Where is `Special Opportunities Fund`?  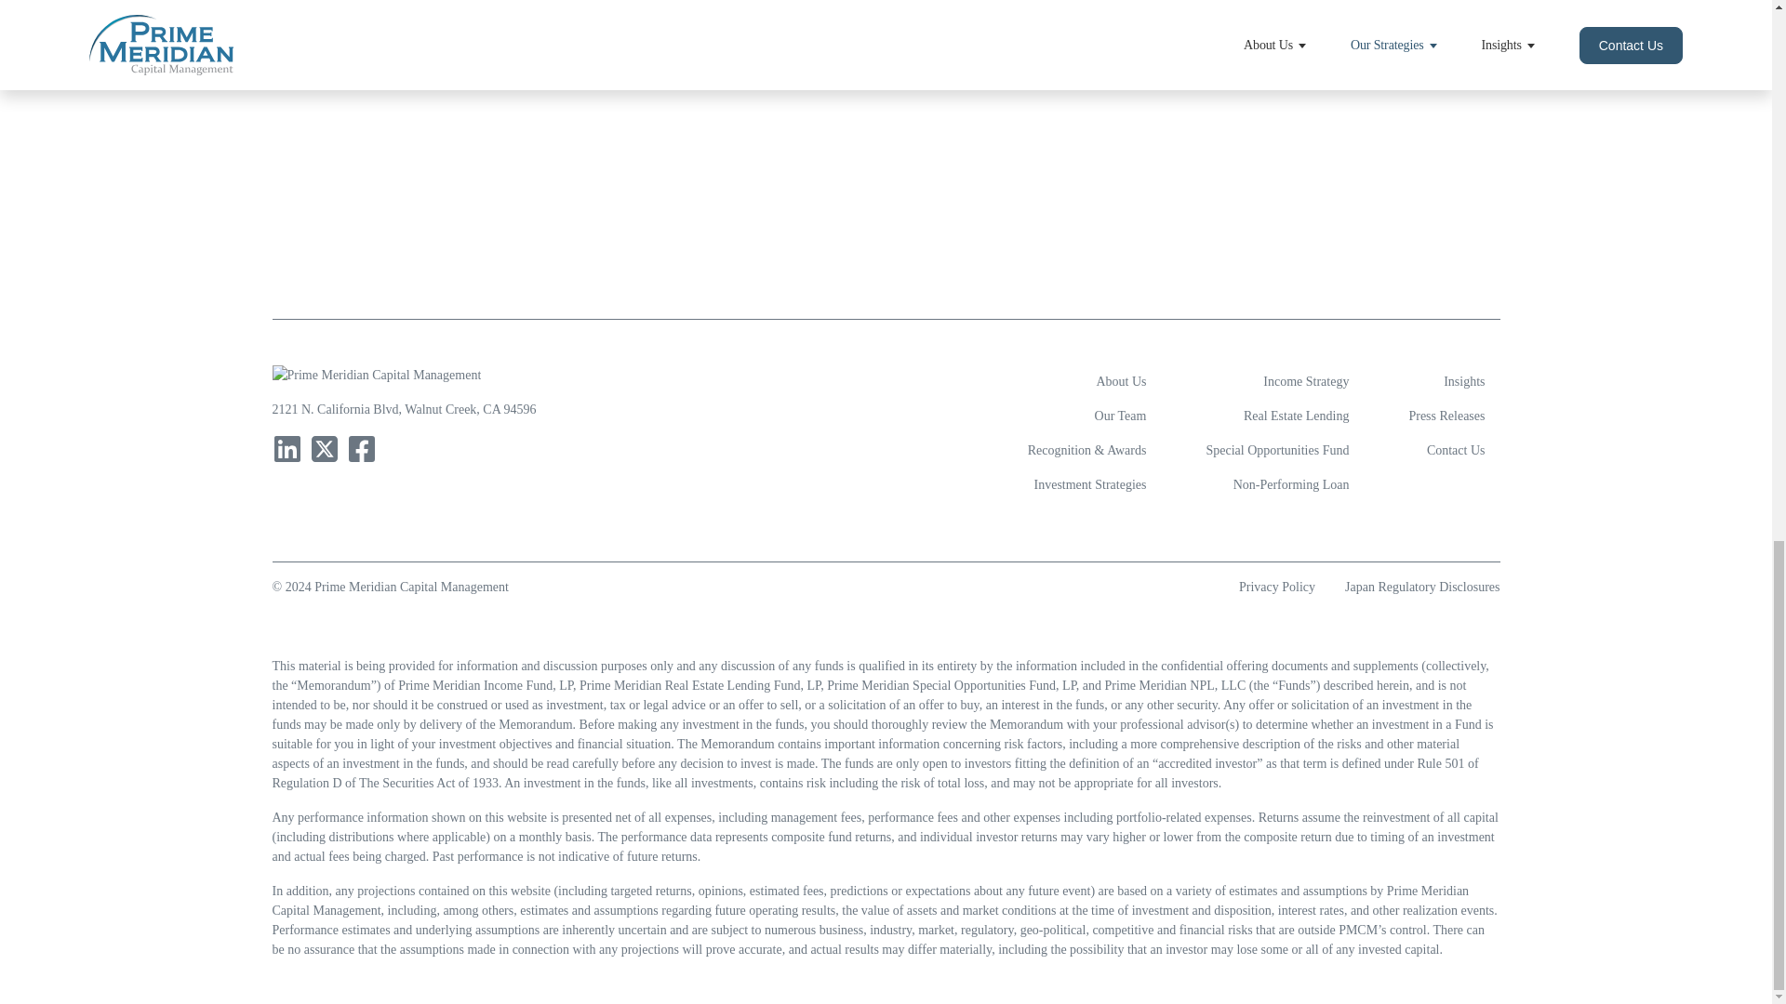
Special Opportunities Fund is located at coordinates (1285, 450).